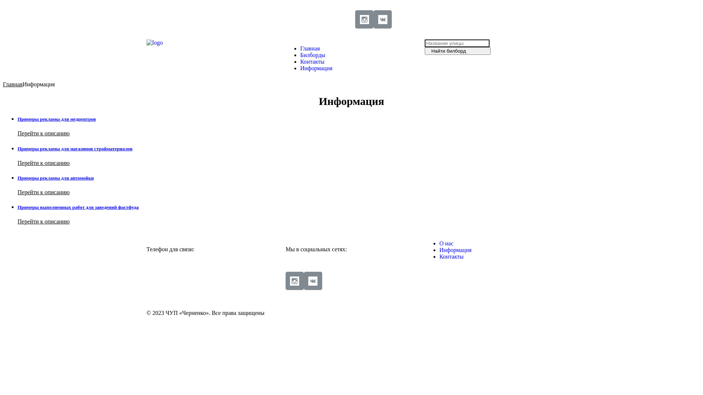 This screenshot has height=395, width=703. Describe the element at coordinates (171, 19) in the screenshot. I see `+375 (29) 382-00-00` at that location.